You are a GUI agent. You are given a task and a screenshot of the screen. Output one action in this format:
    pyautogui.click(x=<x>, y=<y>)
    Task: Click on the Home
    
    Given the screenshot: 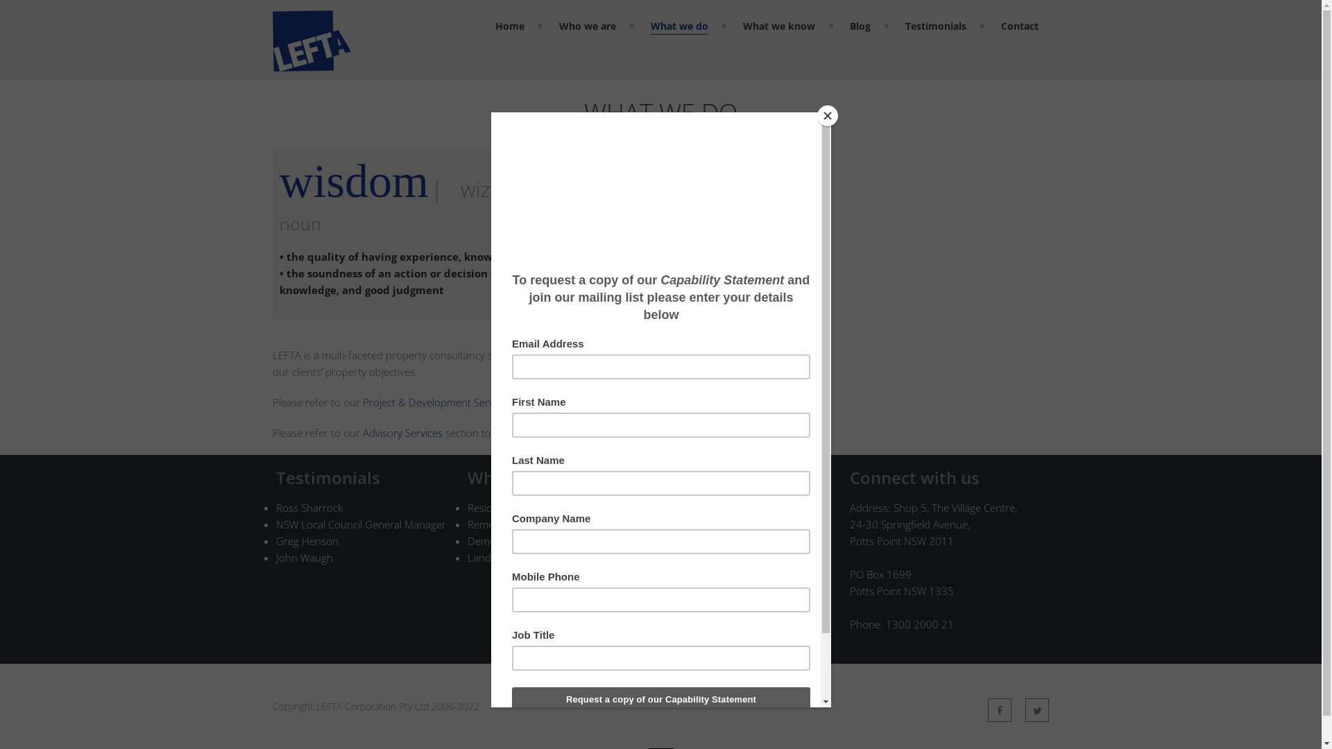 What is the action you would take?
    pyautogui.click(x=510, y=26)
    